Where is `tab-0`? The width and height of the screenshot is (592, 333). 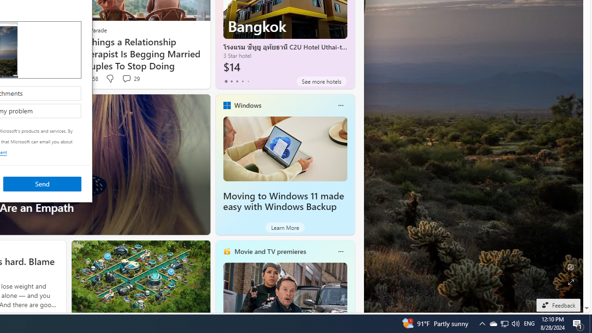
tab-0 is located at coordinates (226, 81).